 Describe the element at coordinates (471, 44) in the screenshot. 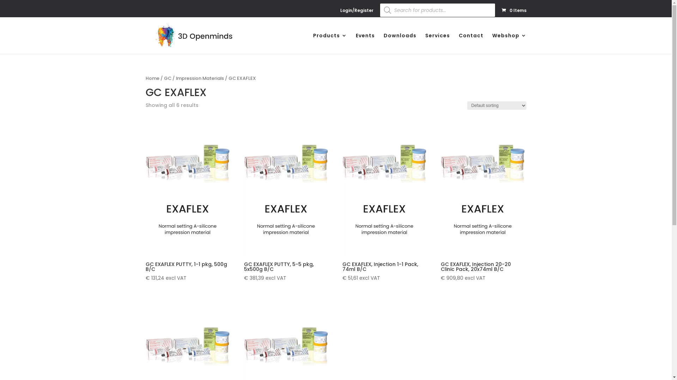

I see `Contact` at that location.